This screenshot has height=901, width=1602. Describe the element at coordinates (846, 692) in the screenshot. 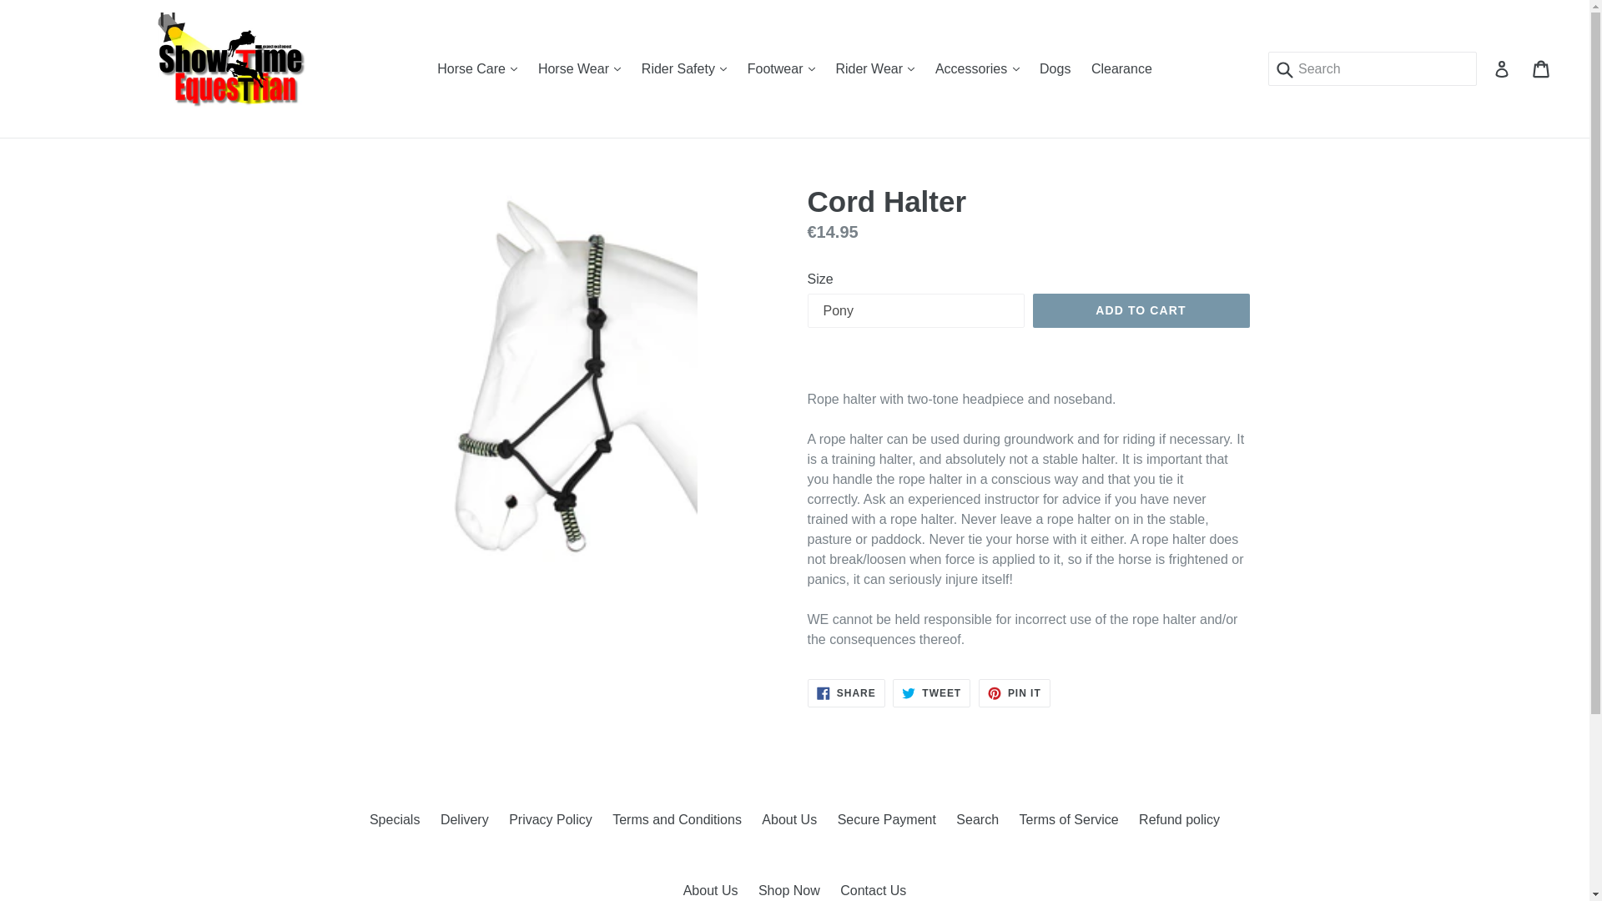

I see `Share on Facebook` at that location.